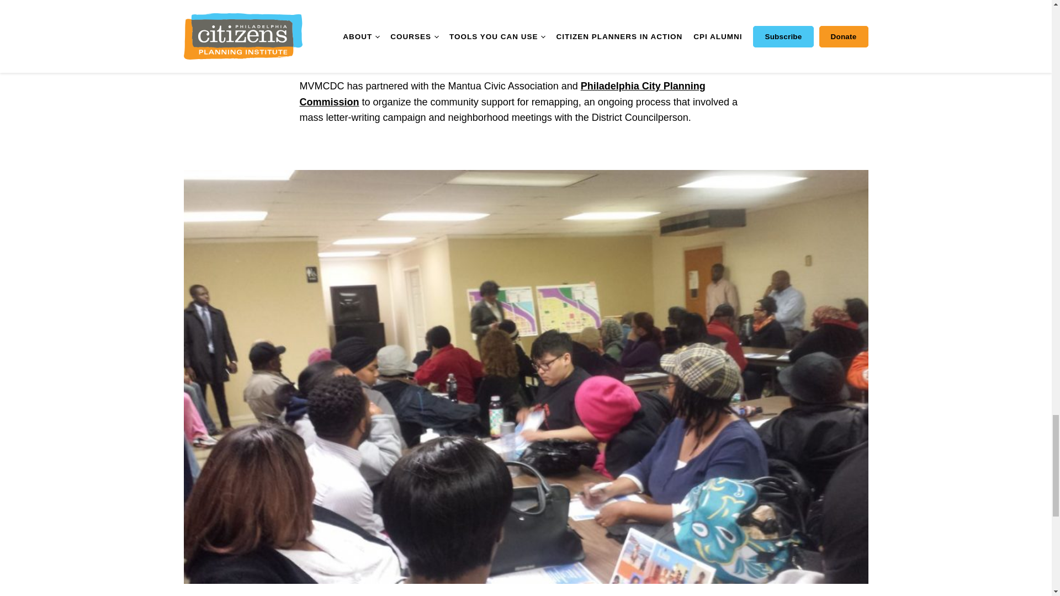  I want to click on Philadelphia City Planning Commission, so click(501, 94).